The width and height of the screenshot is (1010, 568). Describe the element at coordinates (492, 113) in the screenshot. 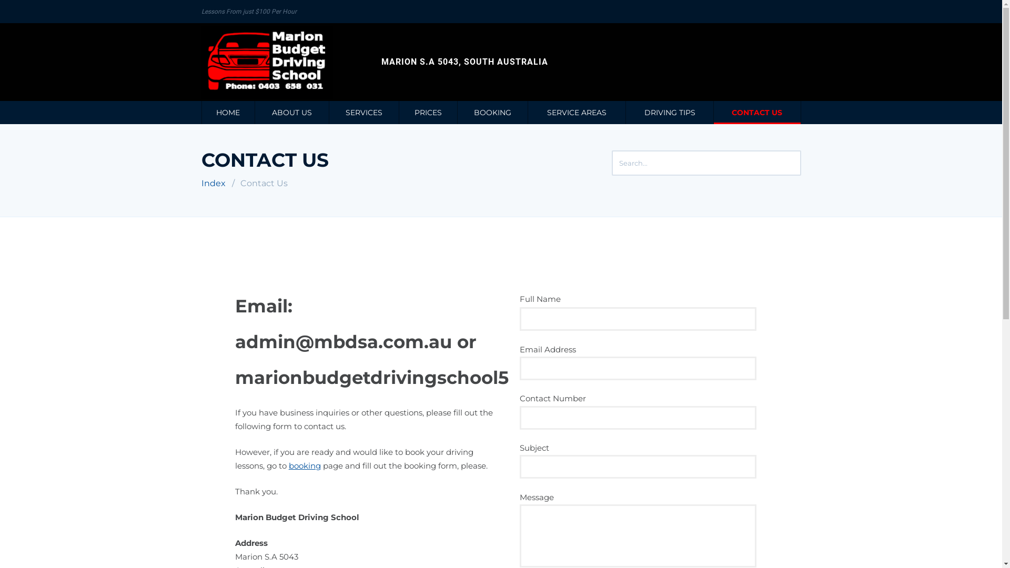

I see `BOOKING` at that location.